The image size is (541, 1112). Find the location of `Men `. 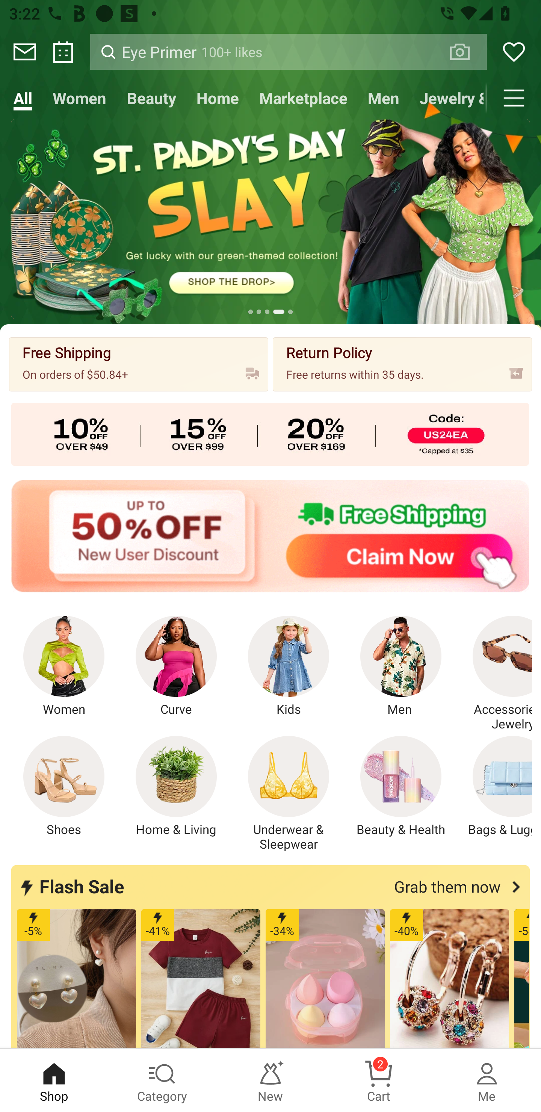

Men  is located at coordinates (401, 666).